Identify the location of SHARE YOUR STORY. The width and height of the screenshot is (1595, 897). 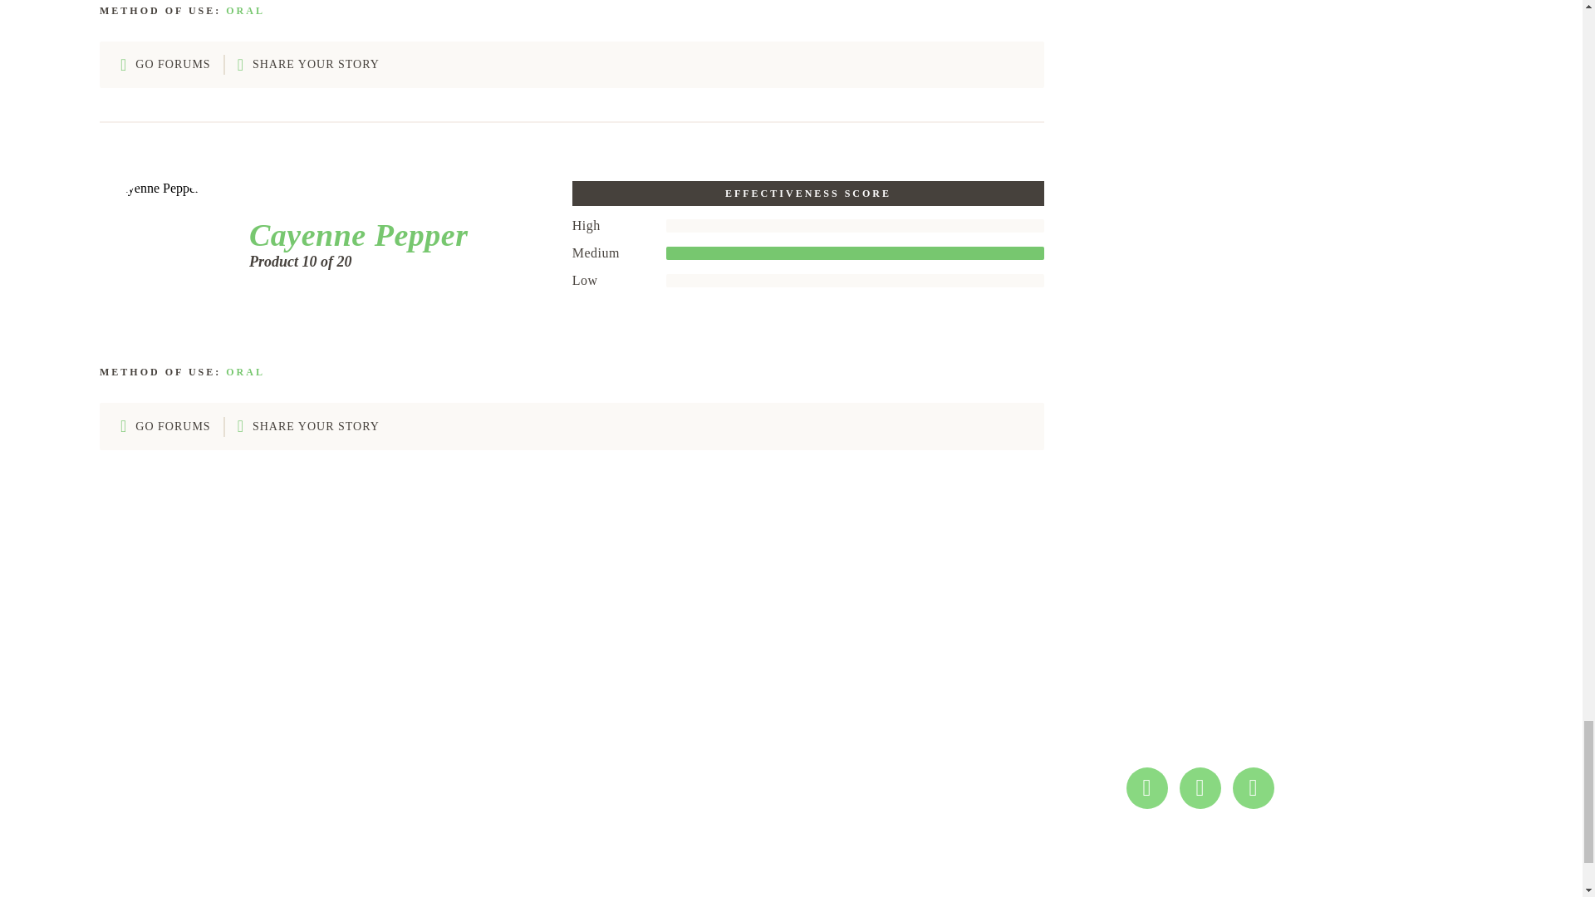
(308, 65).